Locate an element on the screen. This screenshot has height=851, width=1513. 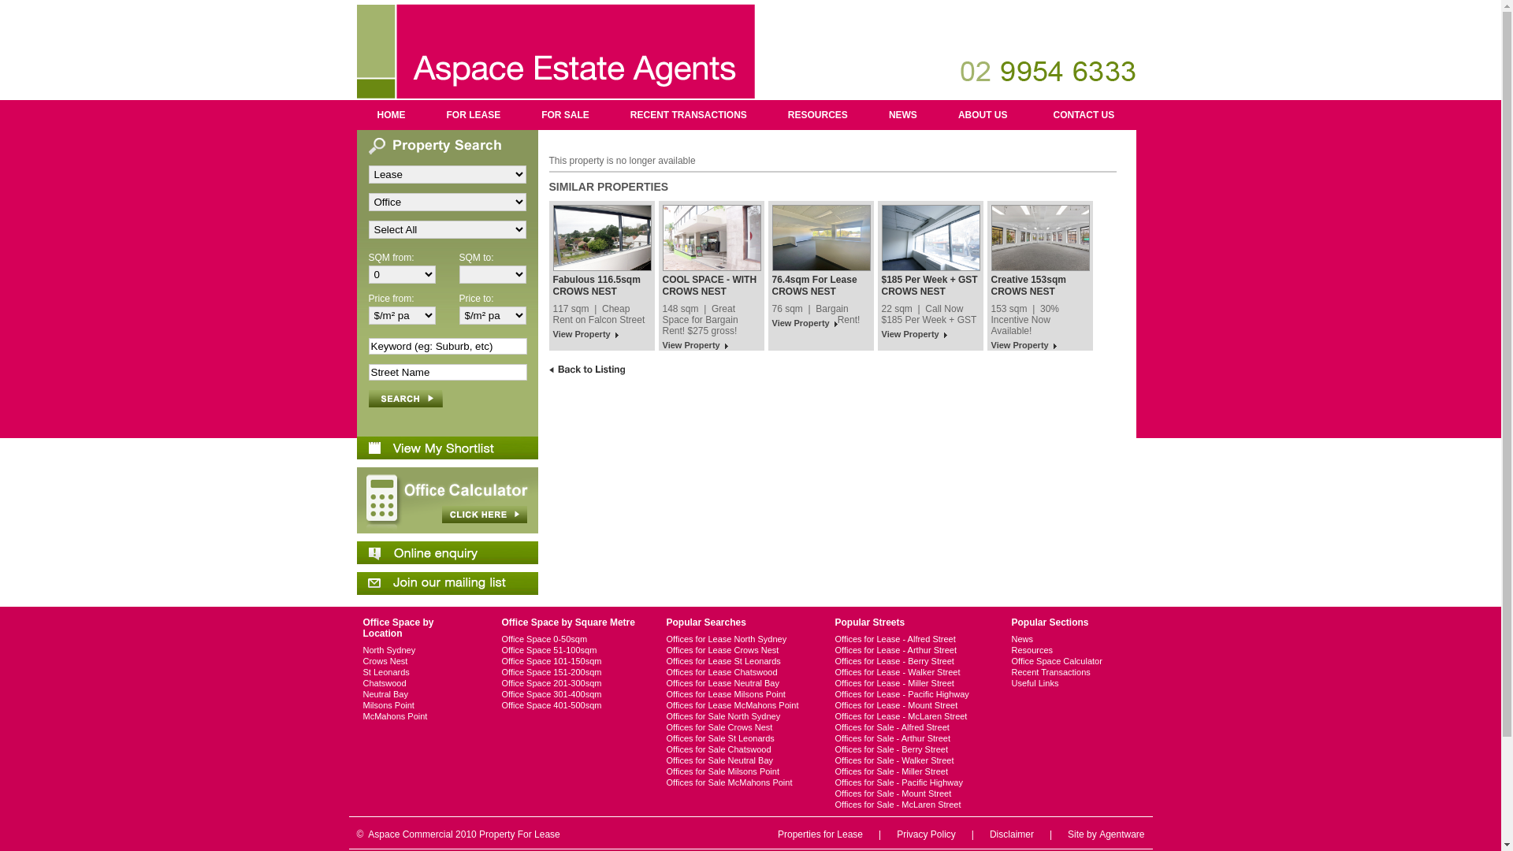
RESOURCES is located at coordinates (818, 115).